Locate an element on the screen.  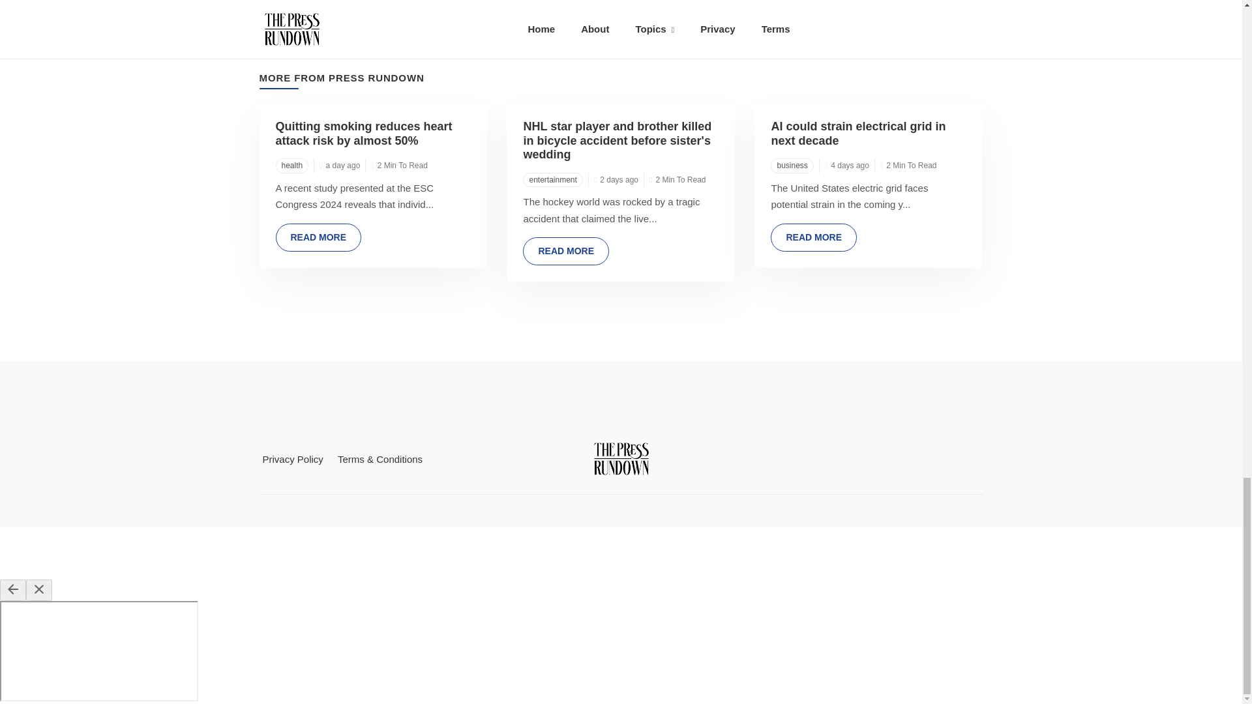
business is located at coordinates (792, 166).